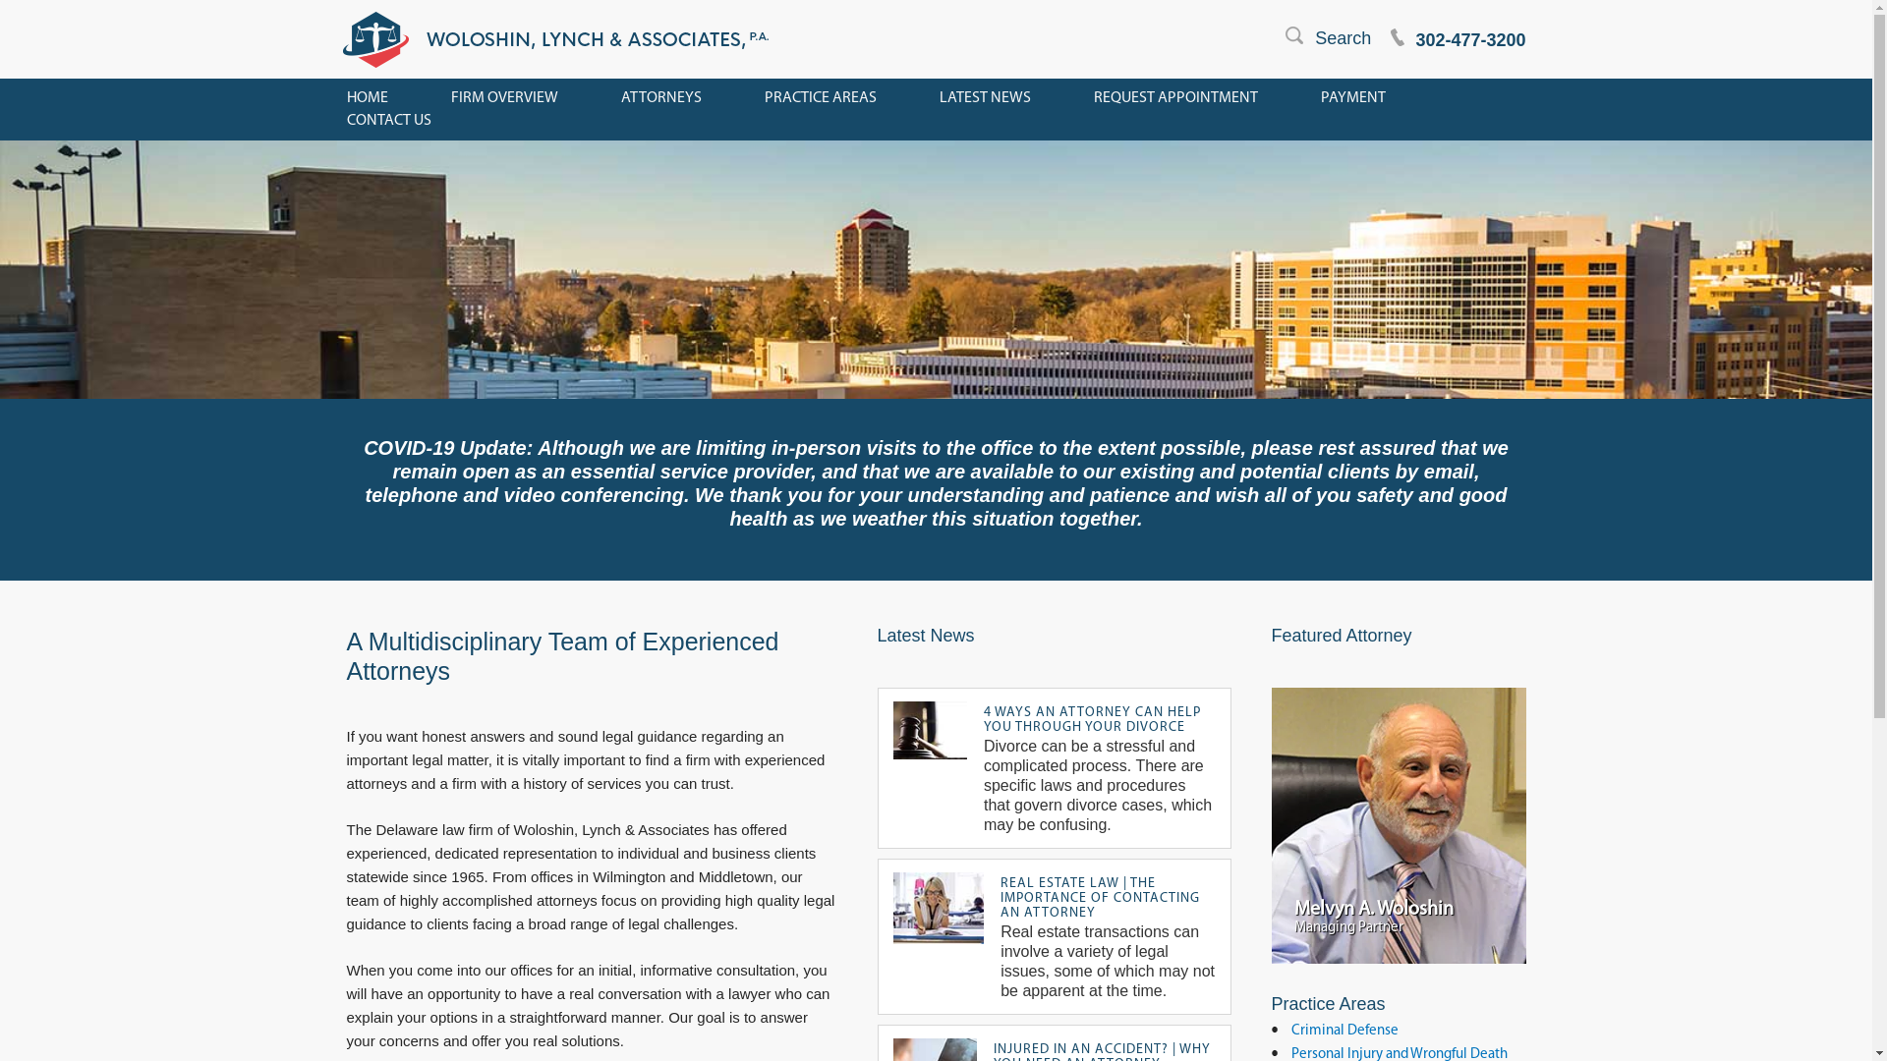 The height and width of the screenshot is (1061, 1887). What do you see at coordinates (1319, 53) in the screenshot?
I see `Search` at bounding box center [1319, 53].